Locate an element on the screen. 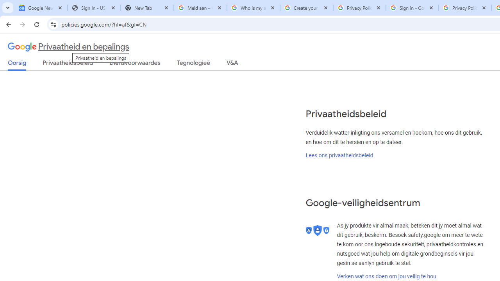 This screenshot has width=500, height=281. V&A is located at coordinates (232, 64).